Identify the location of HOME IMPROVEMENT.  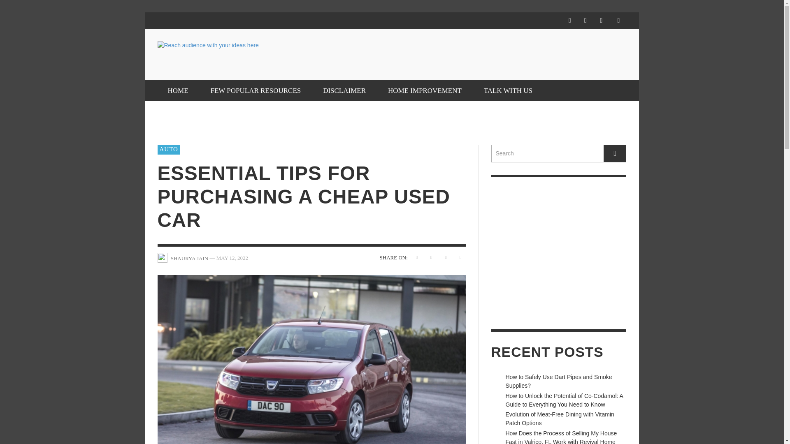
(425, 90).